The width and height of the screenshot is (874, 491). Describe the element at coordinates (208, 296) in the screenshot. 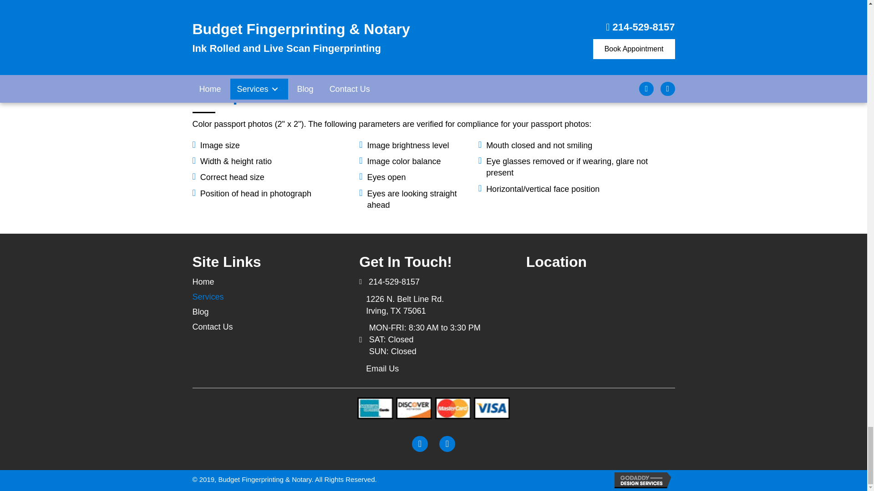

I see `Services` at that location.